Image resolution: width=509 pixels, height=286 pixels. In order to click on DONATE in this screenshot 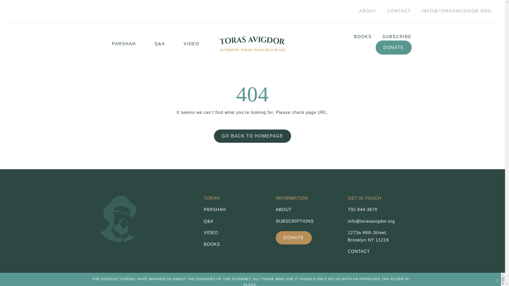, I will do `click(393, 48)`.